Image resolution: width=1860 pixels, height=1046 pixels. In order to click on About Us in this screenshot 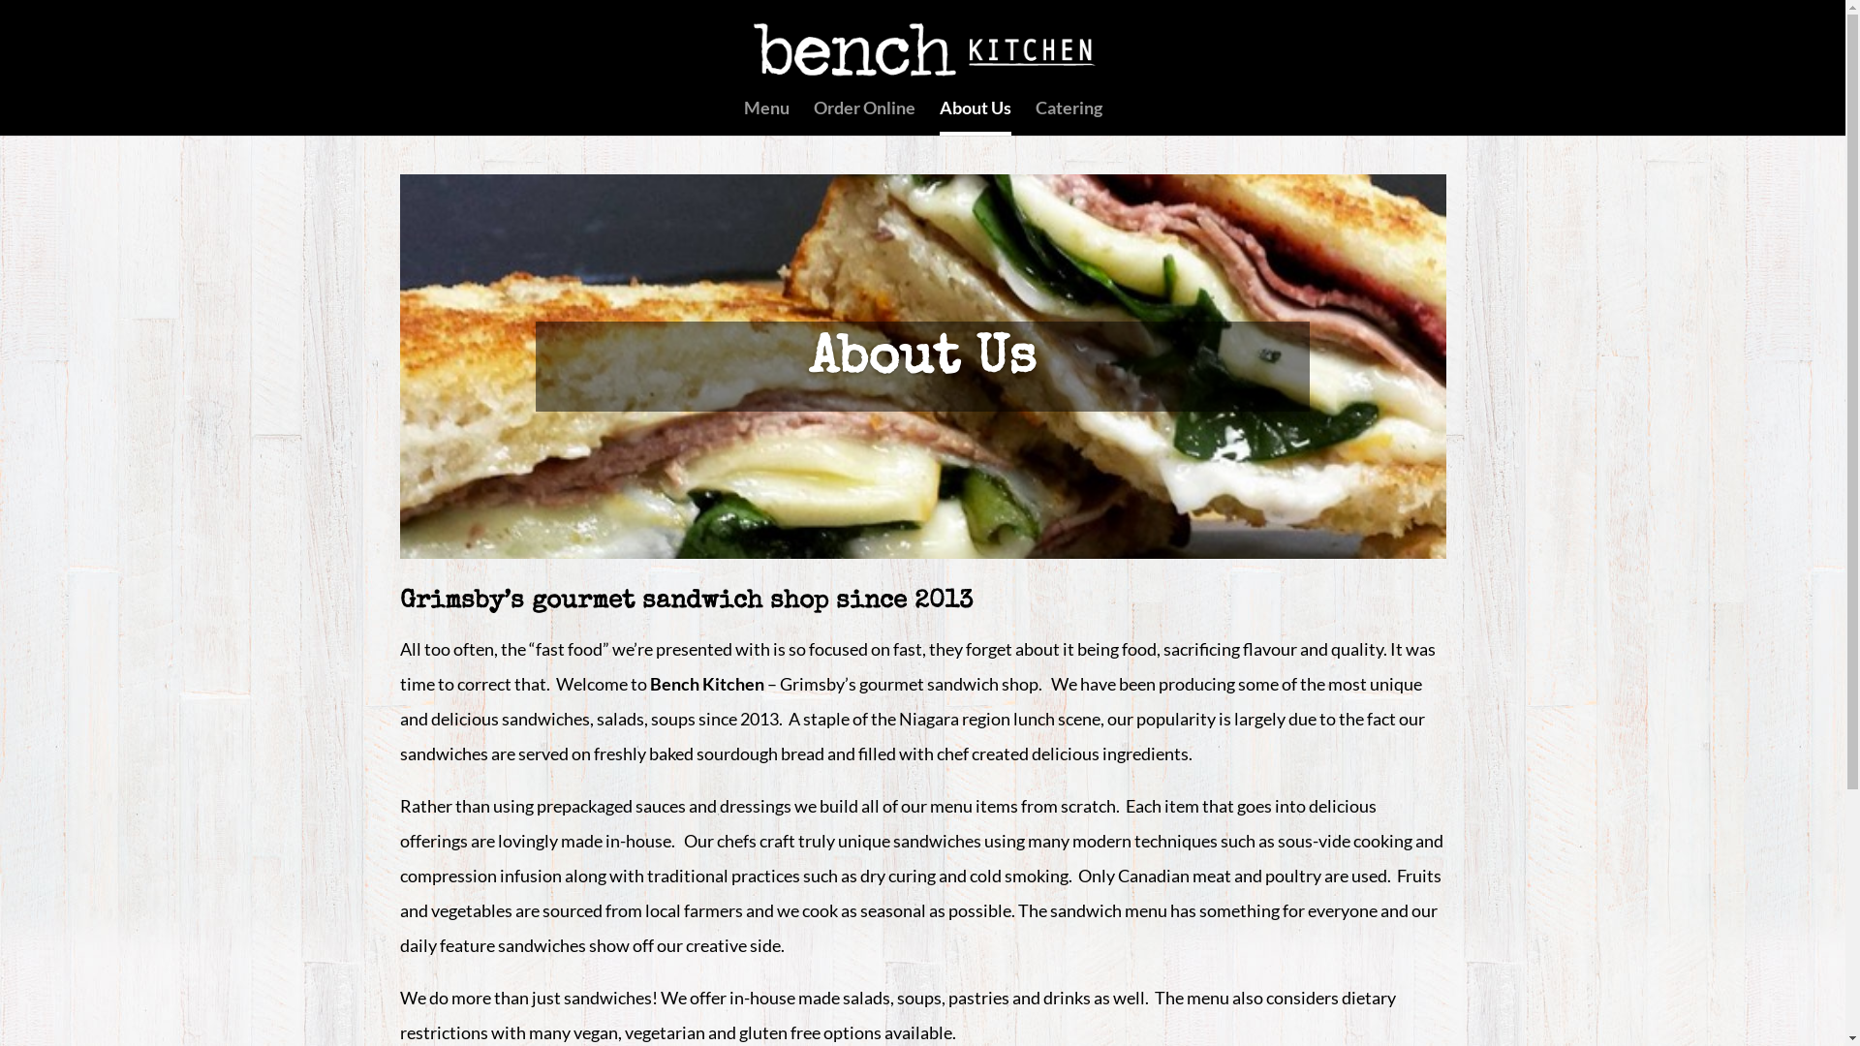, I will do `click(976, 118)`.